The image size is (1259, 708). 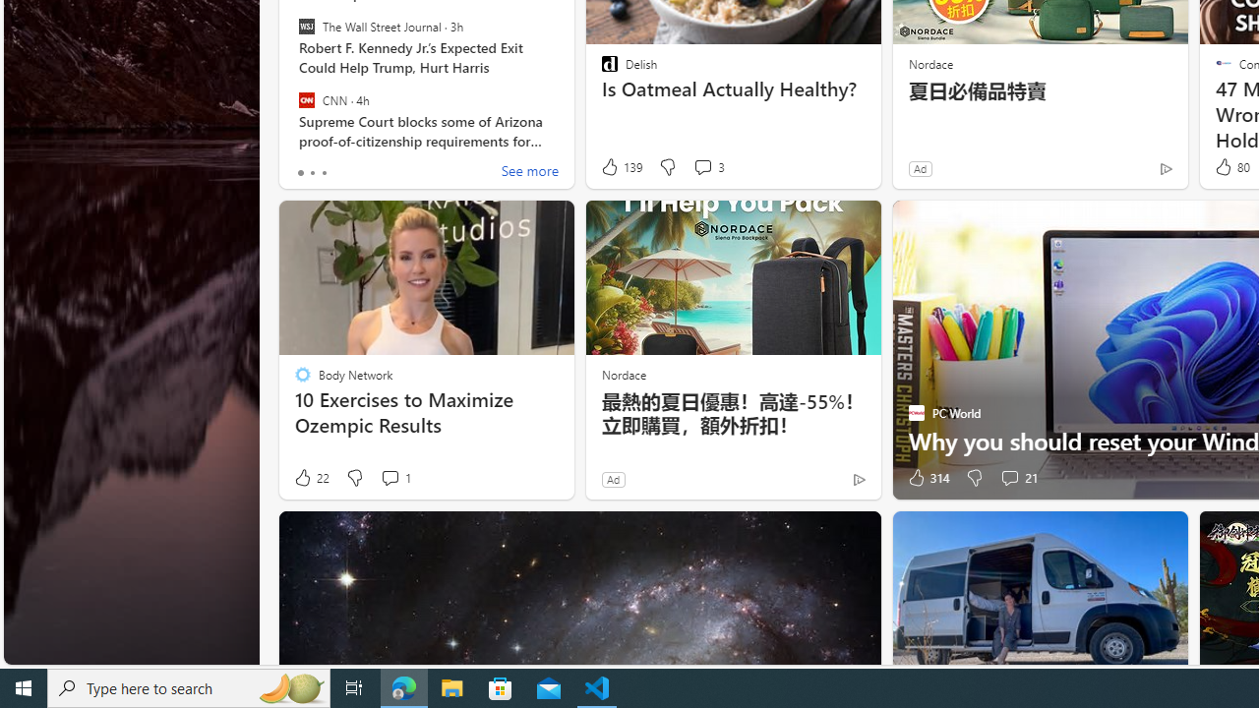 I want to click on tab-1, so click(x=312, y=173).